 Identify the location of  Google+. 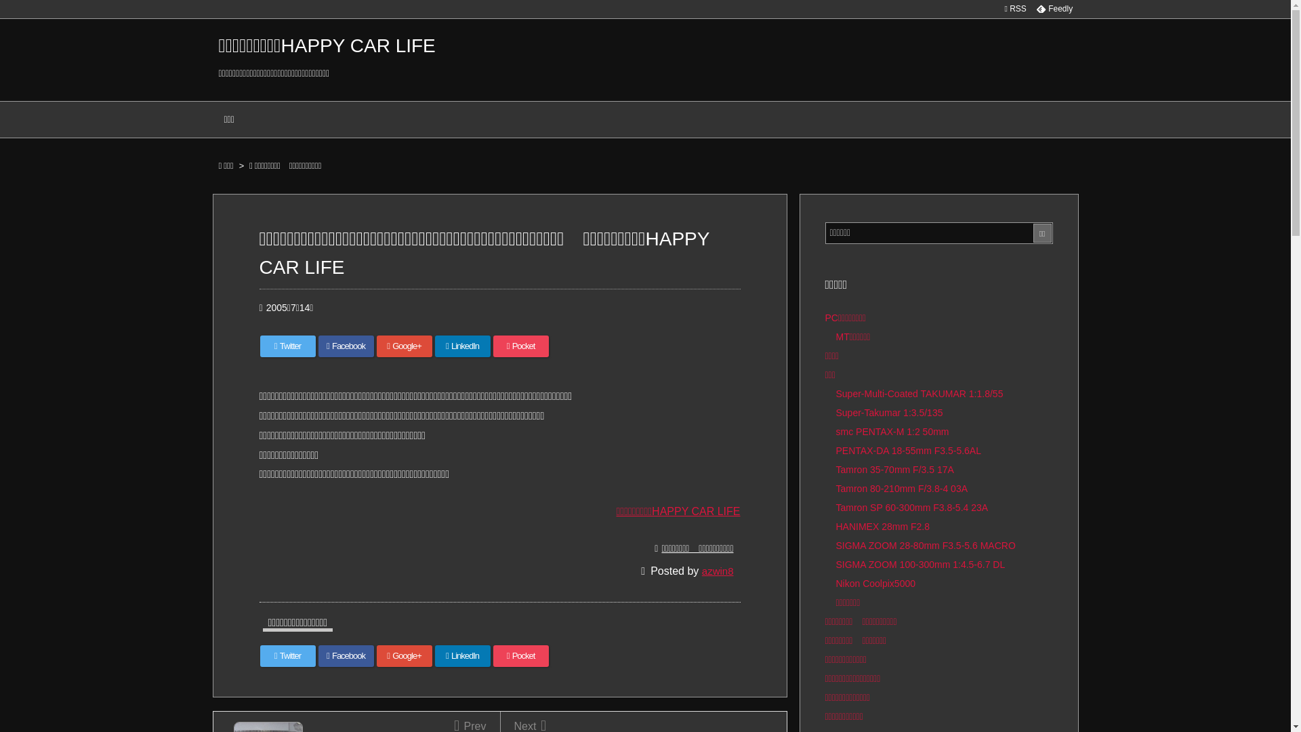
(405, 346).